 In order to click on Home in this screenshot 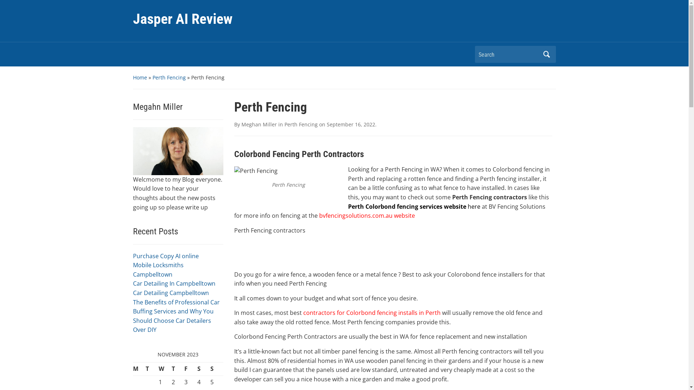, I will do `click(140, 77)`.